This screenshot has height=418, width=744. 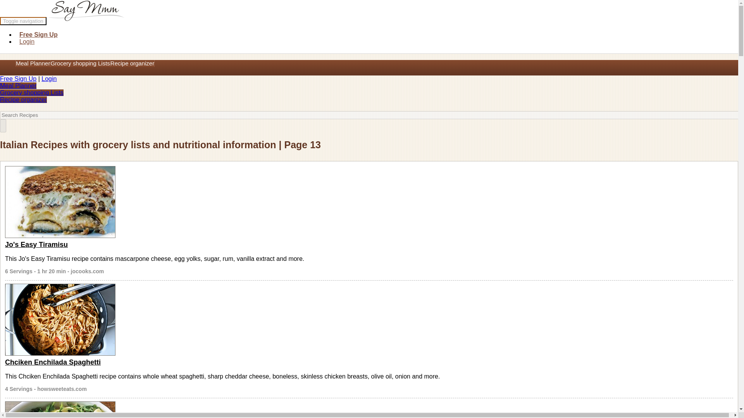 What do you see at coordinates (18, 79) in the screenshot?
I see `Sign Up - Say Mmm` at bounding box center [18, 79].